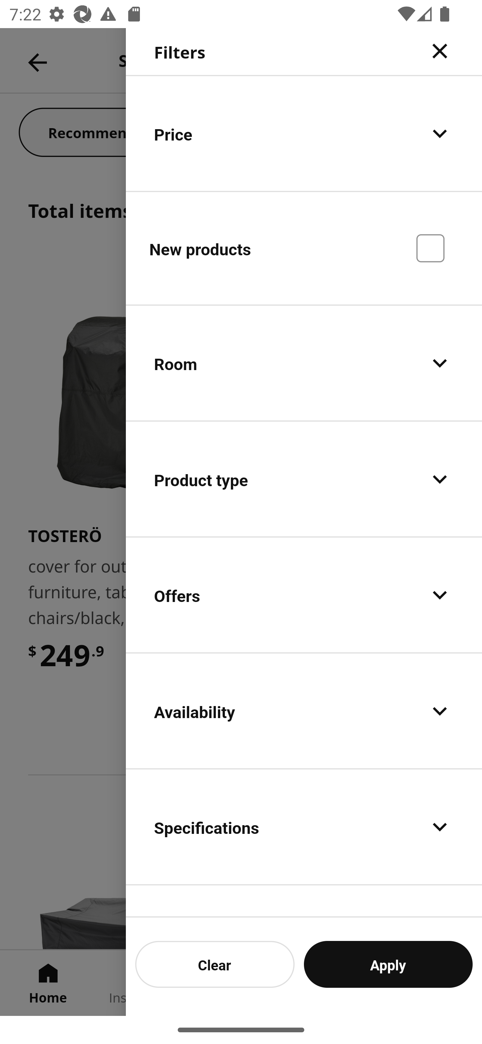  I want to click on Product type, so click(304, 479).